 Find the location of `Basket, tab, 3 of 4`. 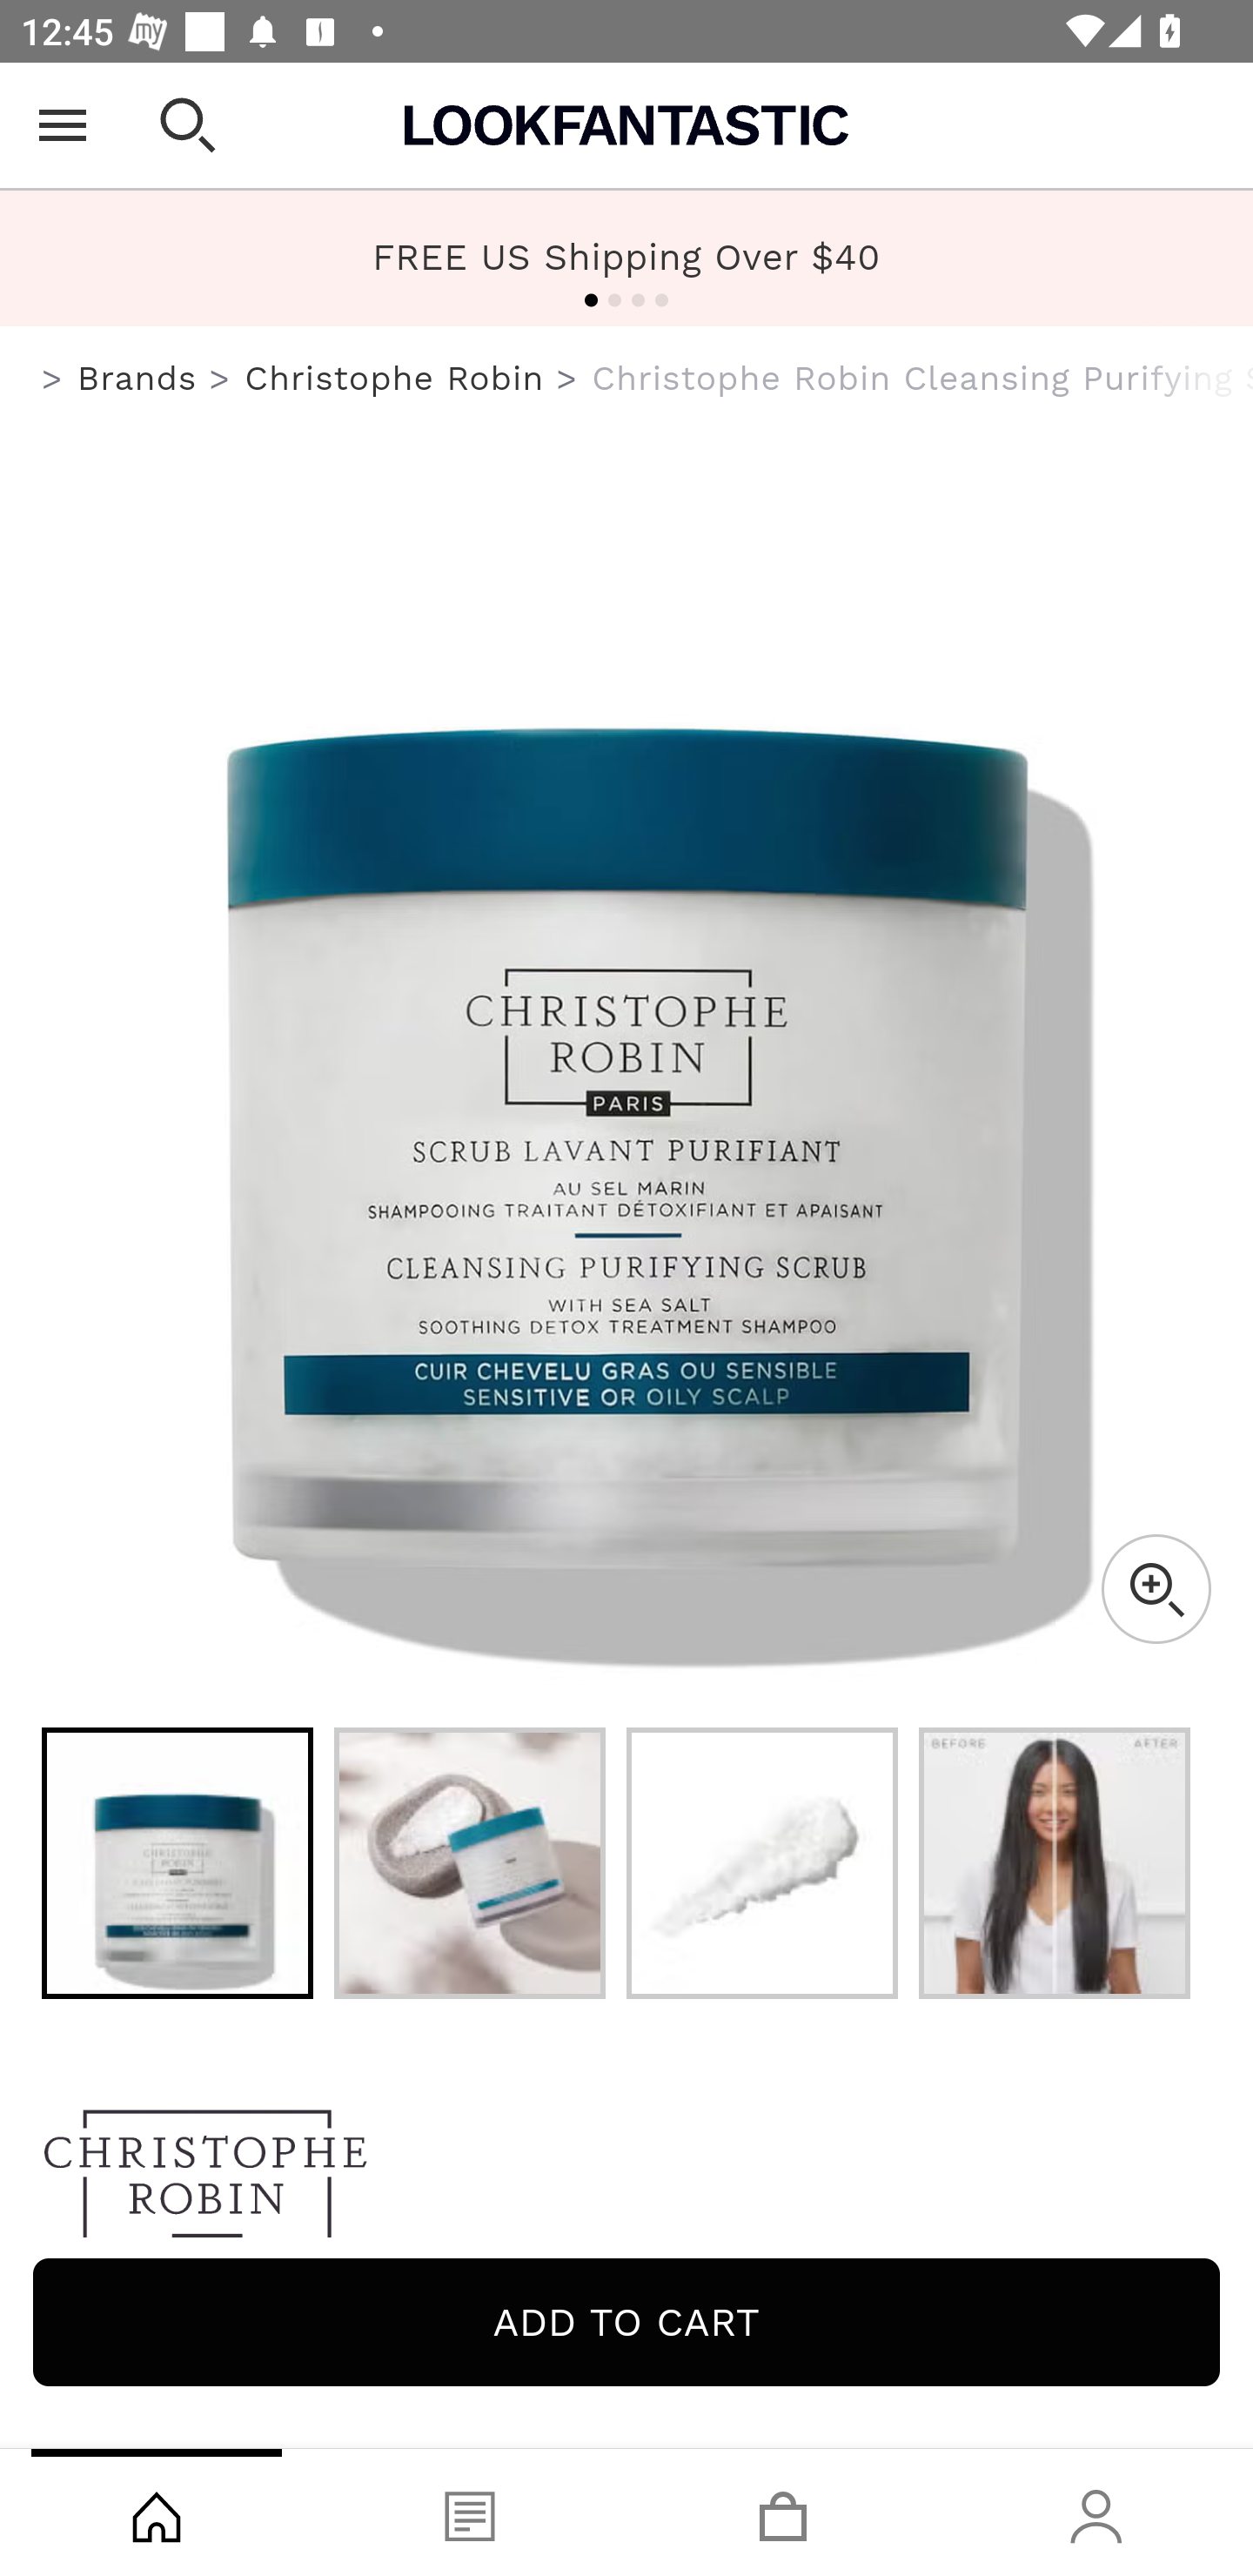

Basket, tab, 3 of 4 is located at coordinates (783, 2512).